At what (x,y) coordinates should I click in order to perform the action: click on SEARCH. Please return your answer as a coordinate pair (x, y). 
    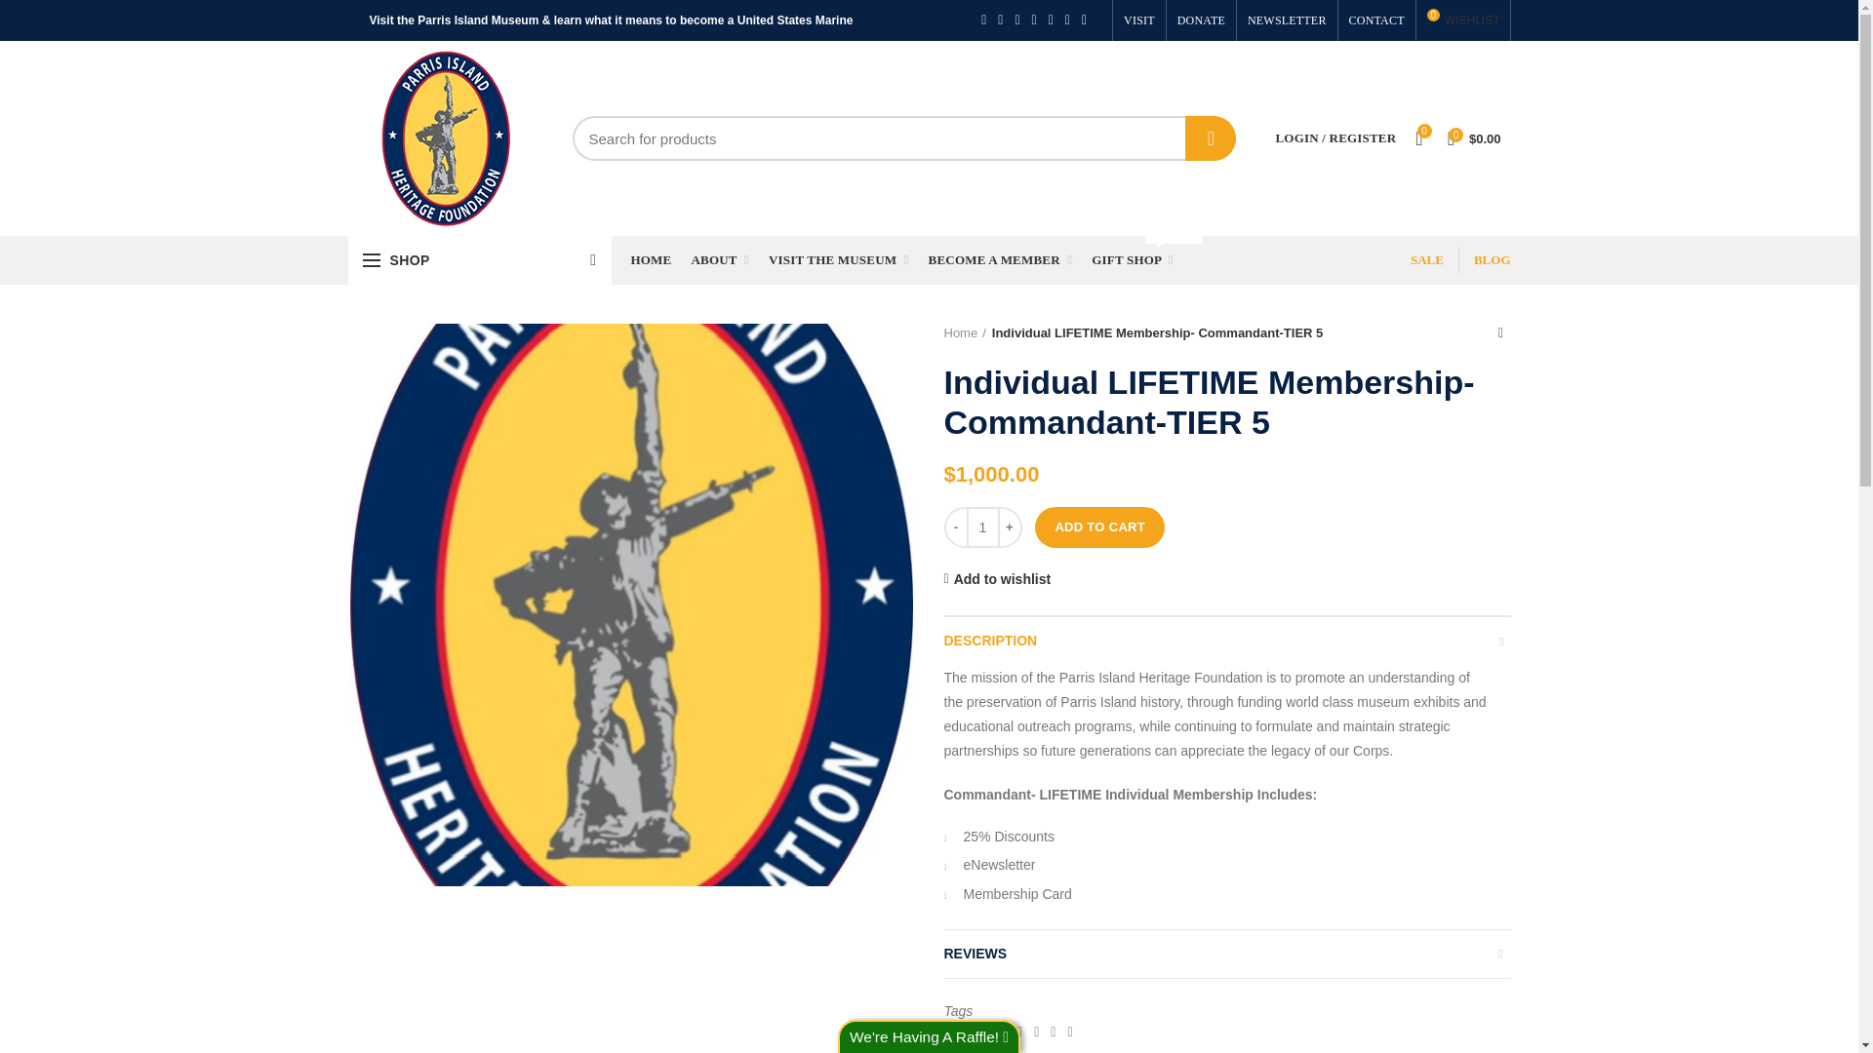
    Looking at the image, I should click on (1462, 20).